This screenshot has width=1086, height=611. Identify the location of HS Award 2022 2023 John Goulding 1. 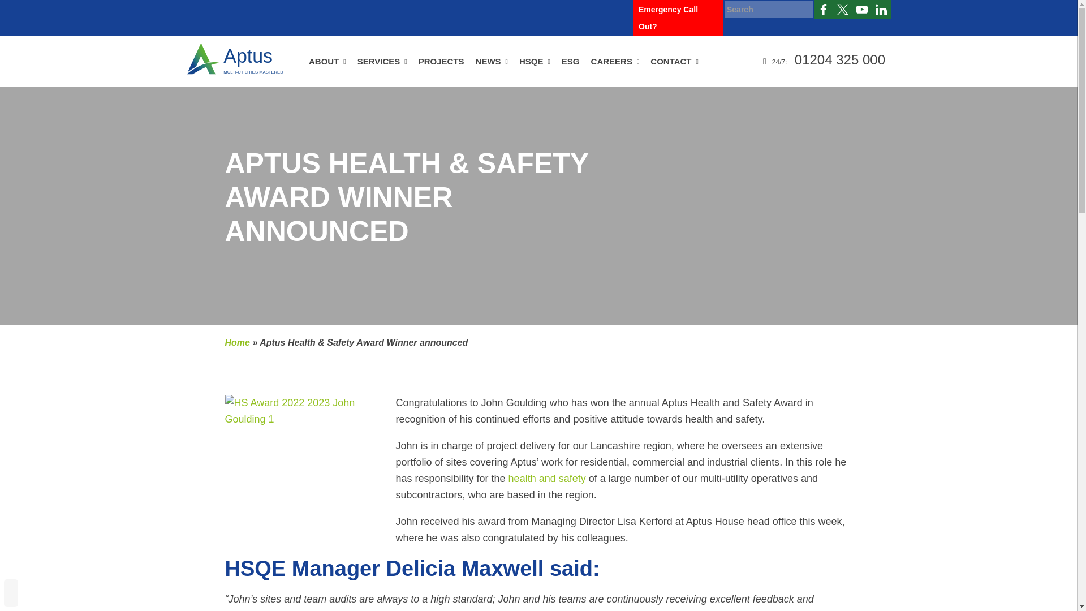
(305, 467).